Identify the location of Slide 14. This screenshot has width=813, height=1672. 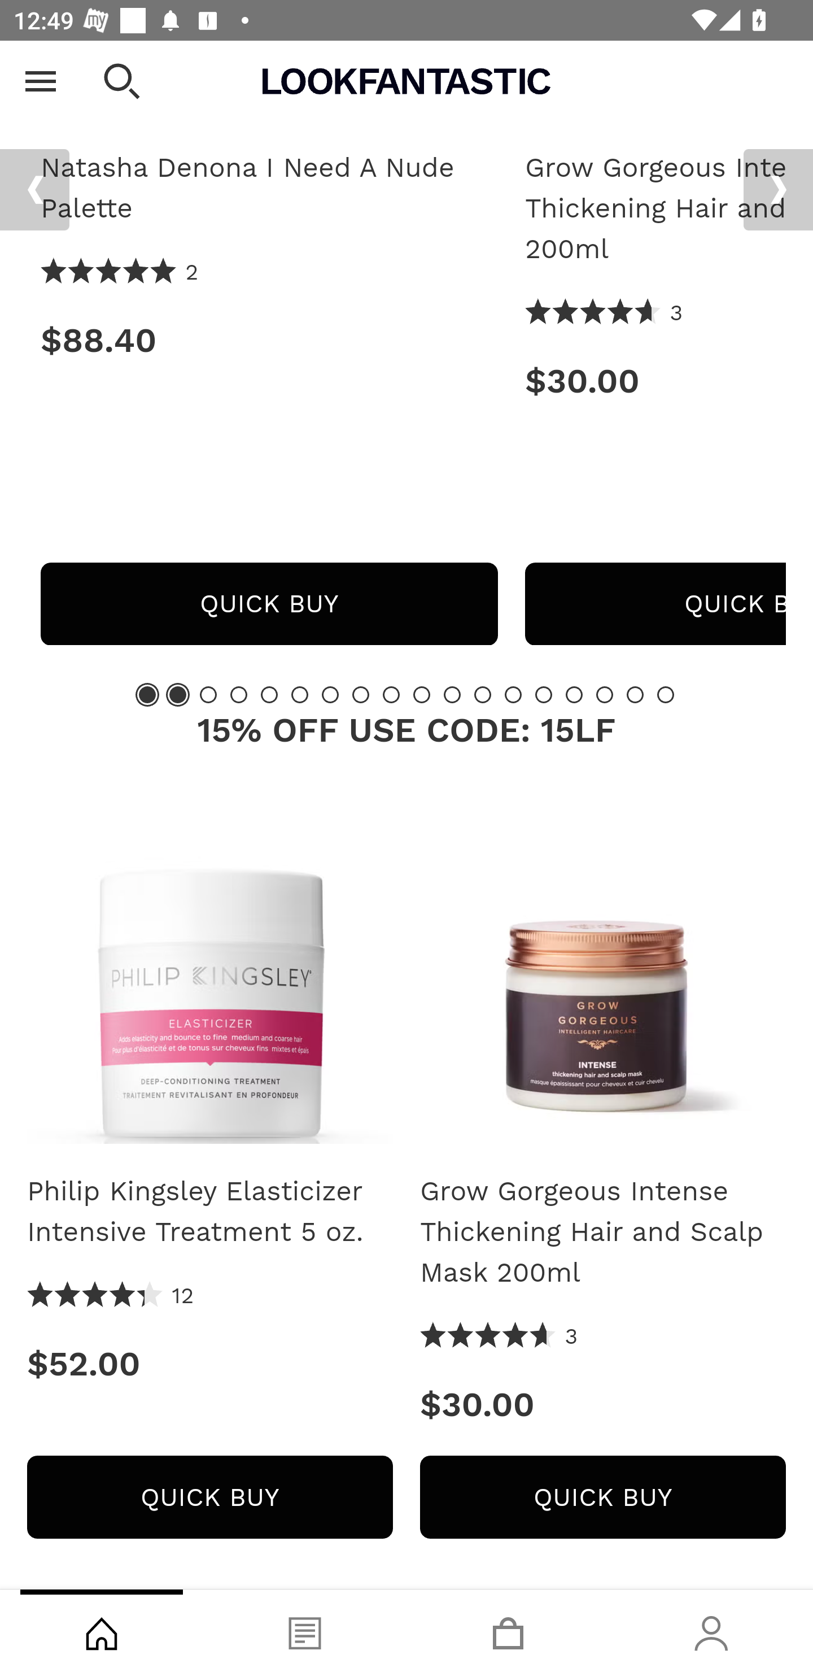
(543, 695).